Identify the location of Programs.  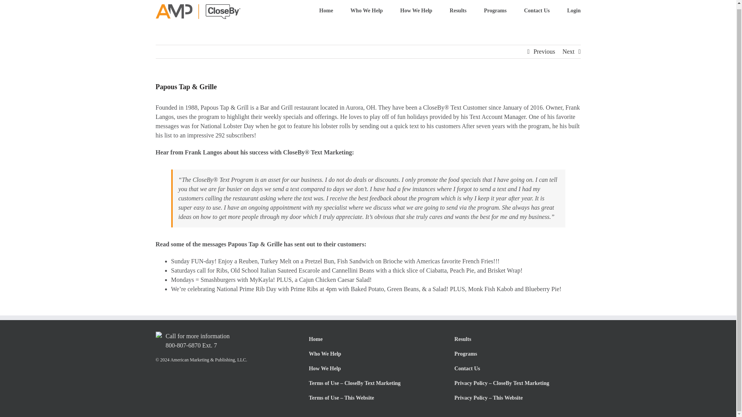
(495, 12).